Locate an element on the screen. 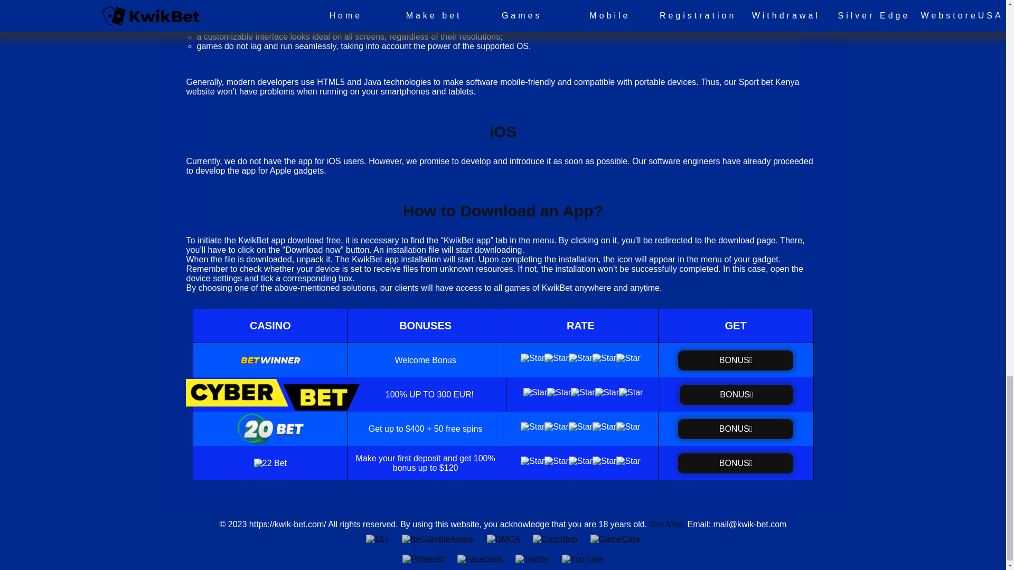  22Bet is located at coordinates (735, 462).